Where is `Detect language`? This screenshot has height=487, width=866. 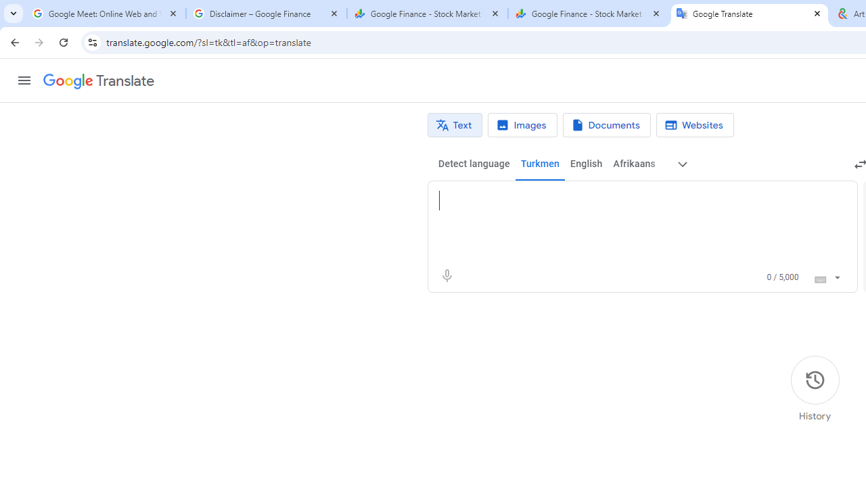
Detect language is located at coordinates (474, 164).